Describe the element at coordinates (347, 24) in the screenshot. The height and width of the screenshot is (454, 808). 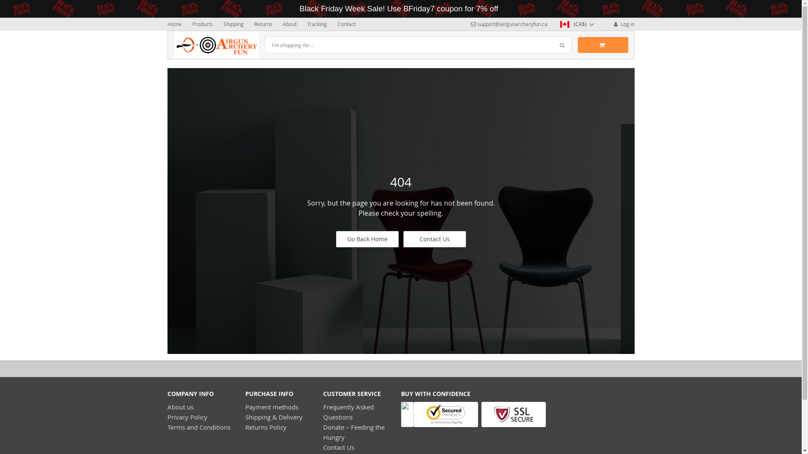
I see `Contact` at that location.